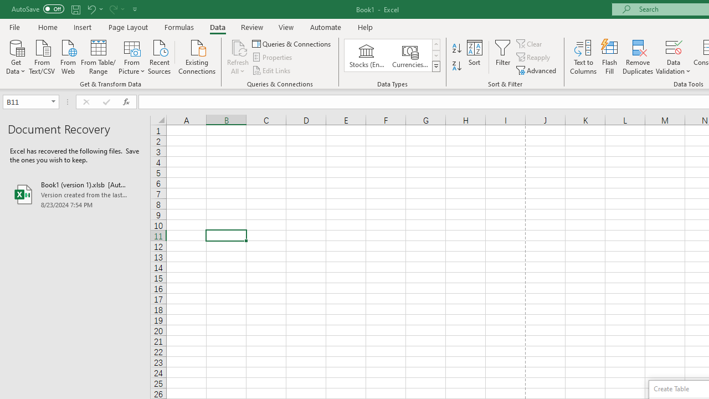 The image size is (709, 399). What do you see at coordinates (435, 55) in the screenshot?
I see `Row Down` at bounding box center [435, 55].